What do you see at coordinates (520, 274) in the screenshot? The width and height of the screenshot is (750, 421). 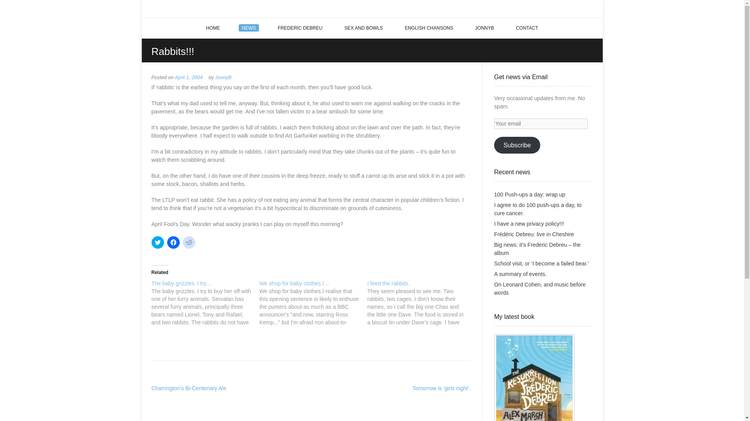 I see `A summary of events.` at bounding box center [520, 274].